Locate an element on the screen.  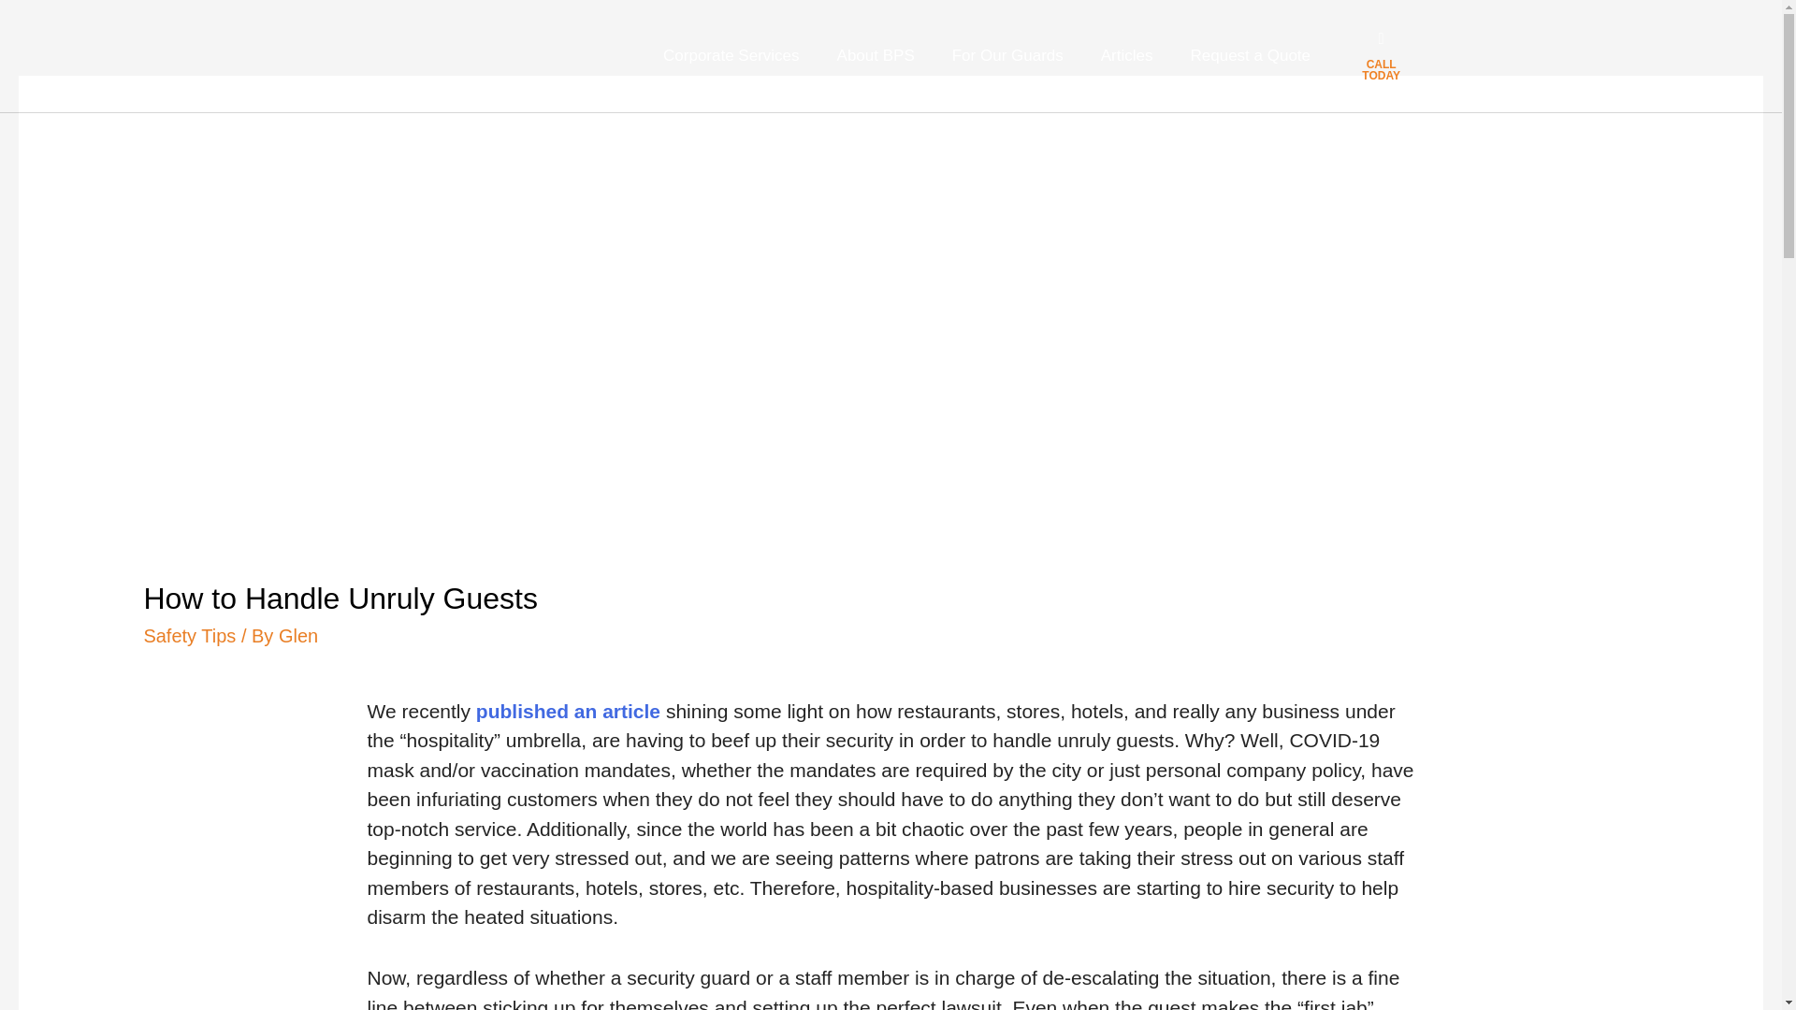
View all posts by Glen is located at coordinates (297, 636).